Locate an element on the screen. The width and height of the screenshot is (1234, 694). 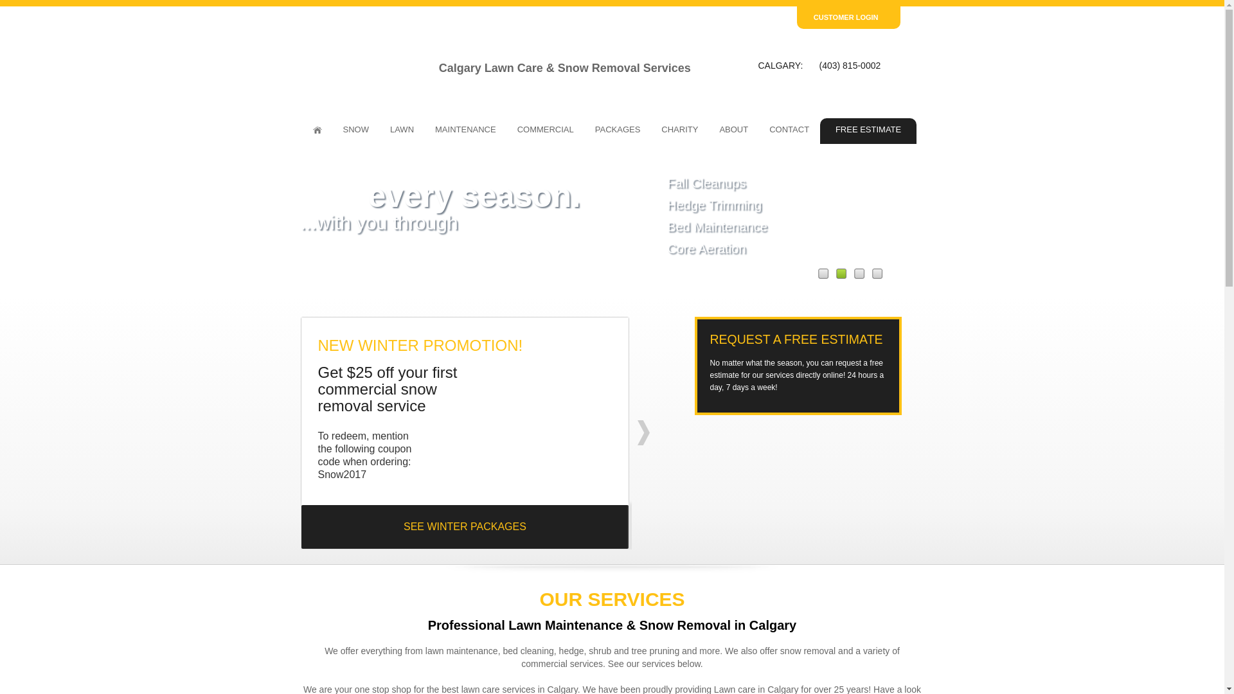
HOME PAGE is located at coordinates (317, 131).